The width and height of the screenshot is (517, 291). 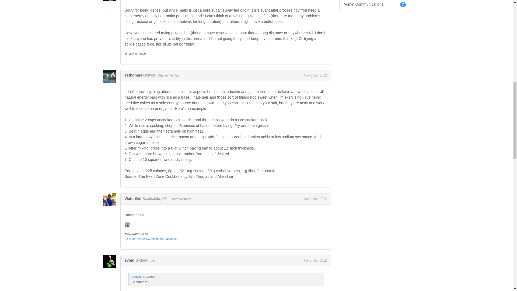 I want to click on evmo, so click(x=129, y=260).